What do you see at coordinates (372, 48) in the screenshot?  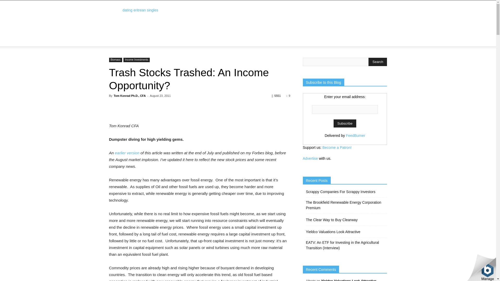 I see `Search` at bounding box center [372, 48].